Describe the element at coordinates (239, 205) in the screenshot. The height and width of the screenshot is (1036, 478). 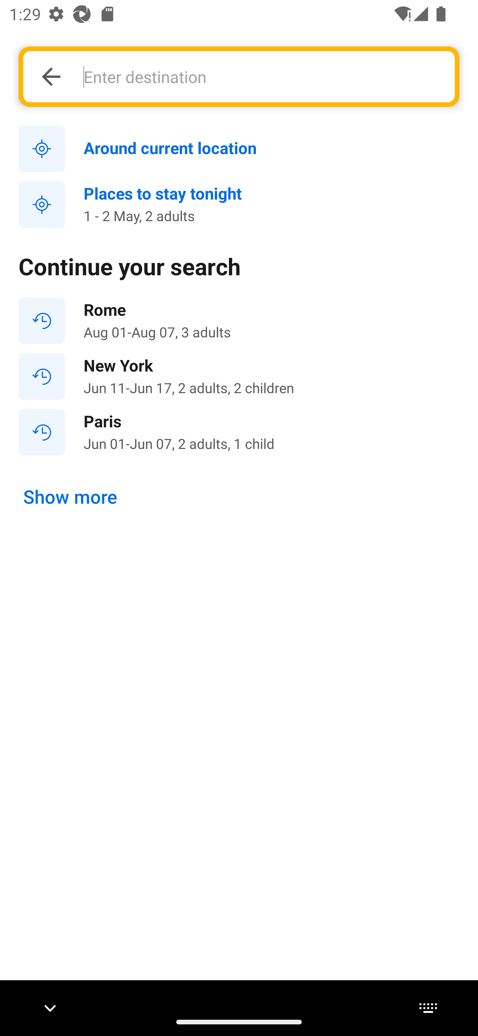
I see `Places to stay tonight 1 - 2 May, 2 adults` at that location.